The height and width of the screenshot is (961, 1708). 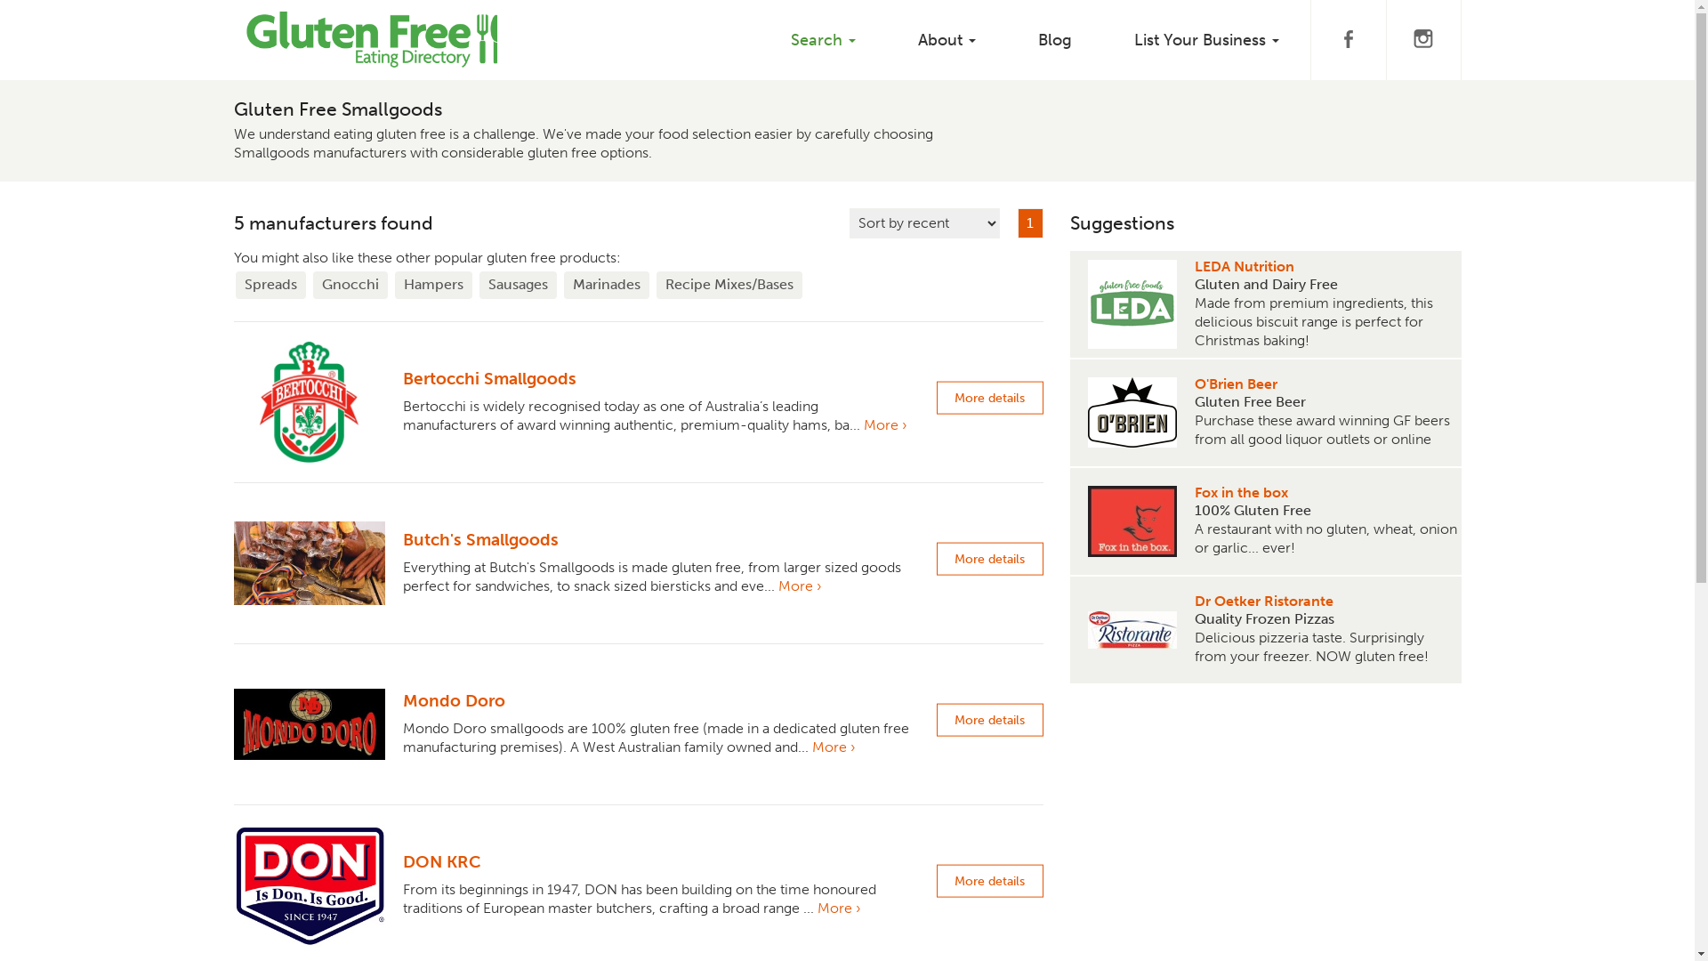 What do you see at coordinates (989, 721) in the screenshot?
I see `More details` at bounding box center [989, 721].